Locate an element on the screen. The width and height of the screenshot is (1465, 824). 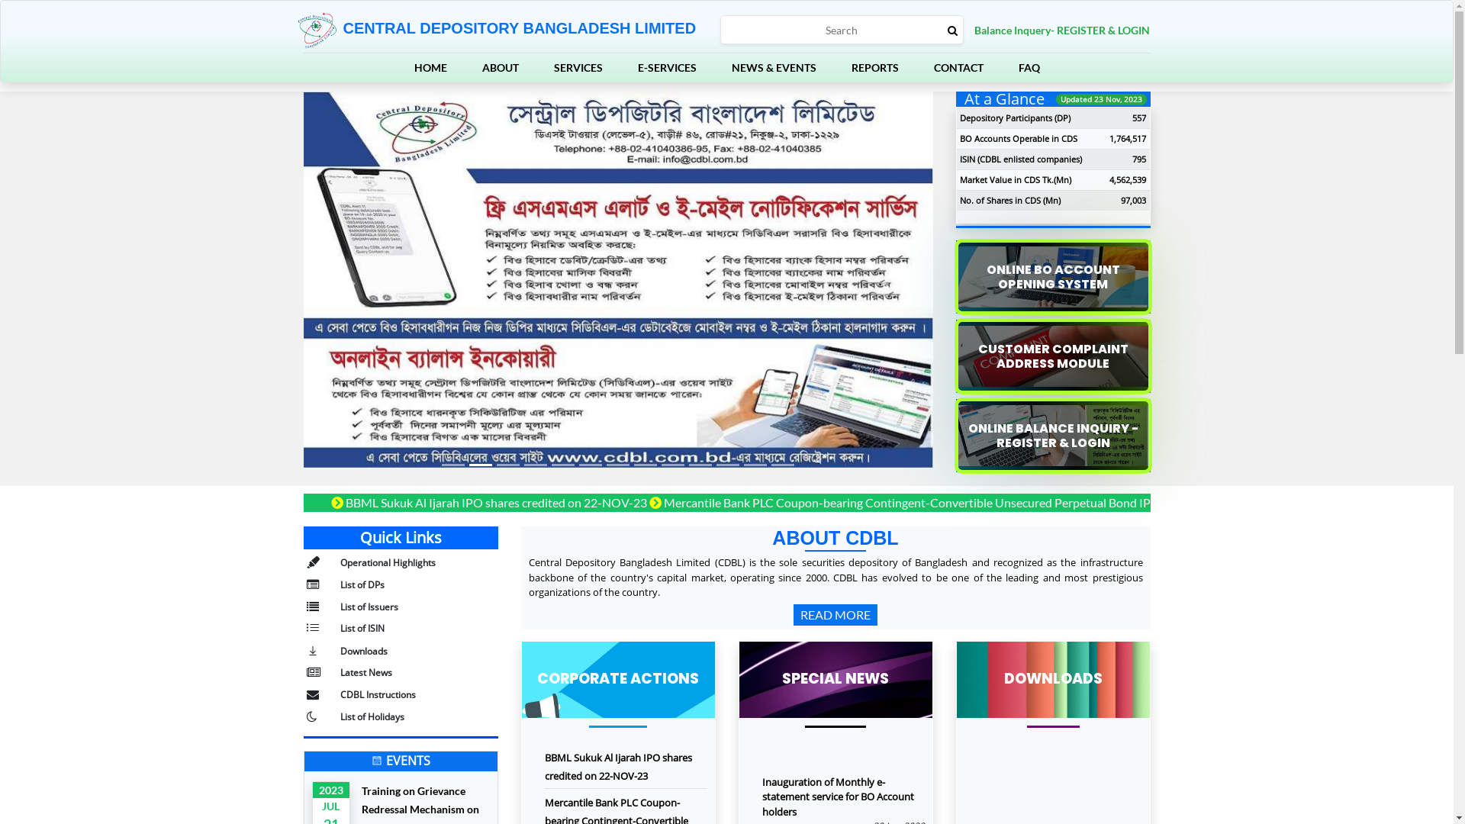
CENTRAL DEPOSITORY BANGLADESH LIMITED is located at coordinates (497, 30).